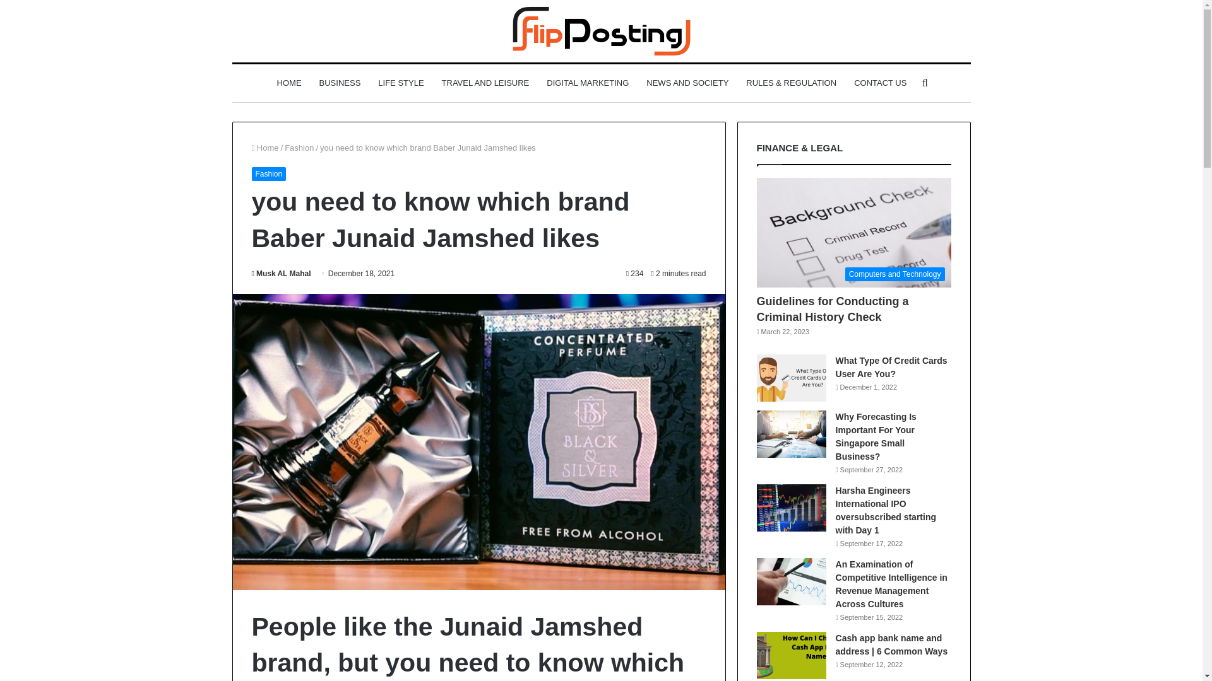 Image resolution: width=1212 pixels, height=681 pixels. Describe the element at coordinates (340, 83) in the screenshot. I see `BUSINESS` at that location.